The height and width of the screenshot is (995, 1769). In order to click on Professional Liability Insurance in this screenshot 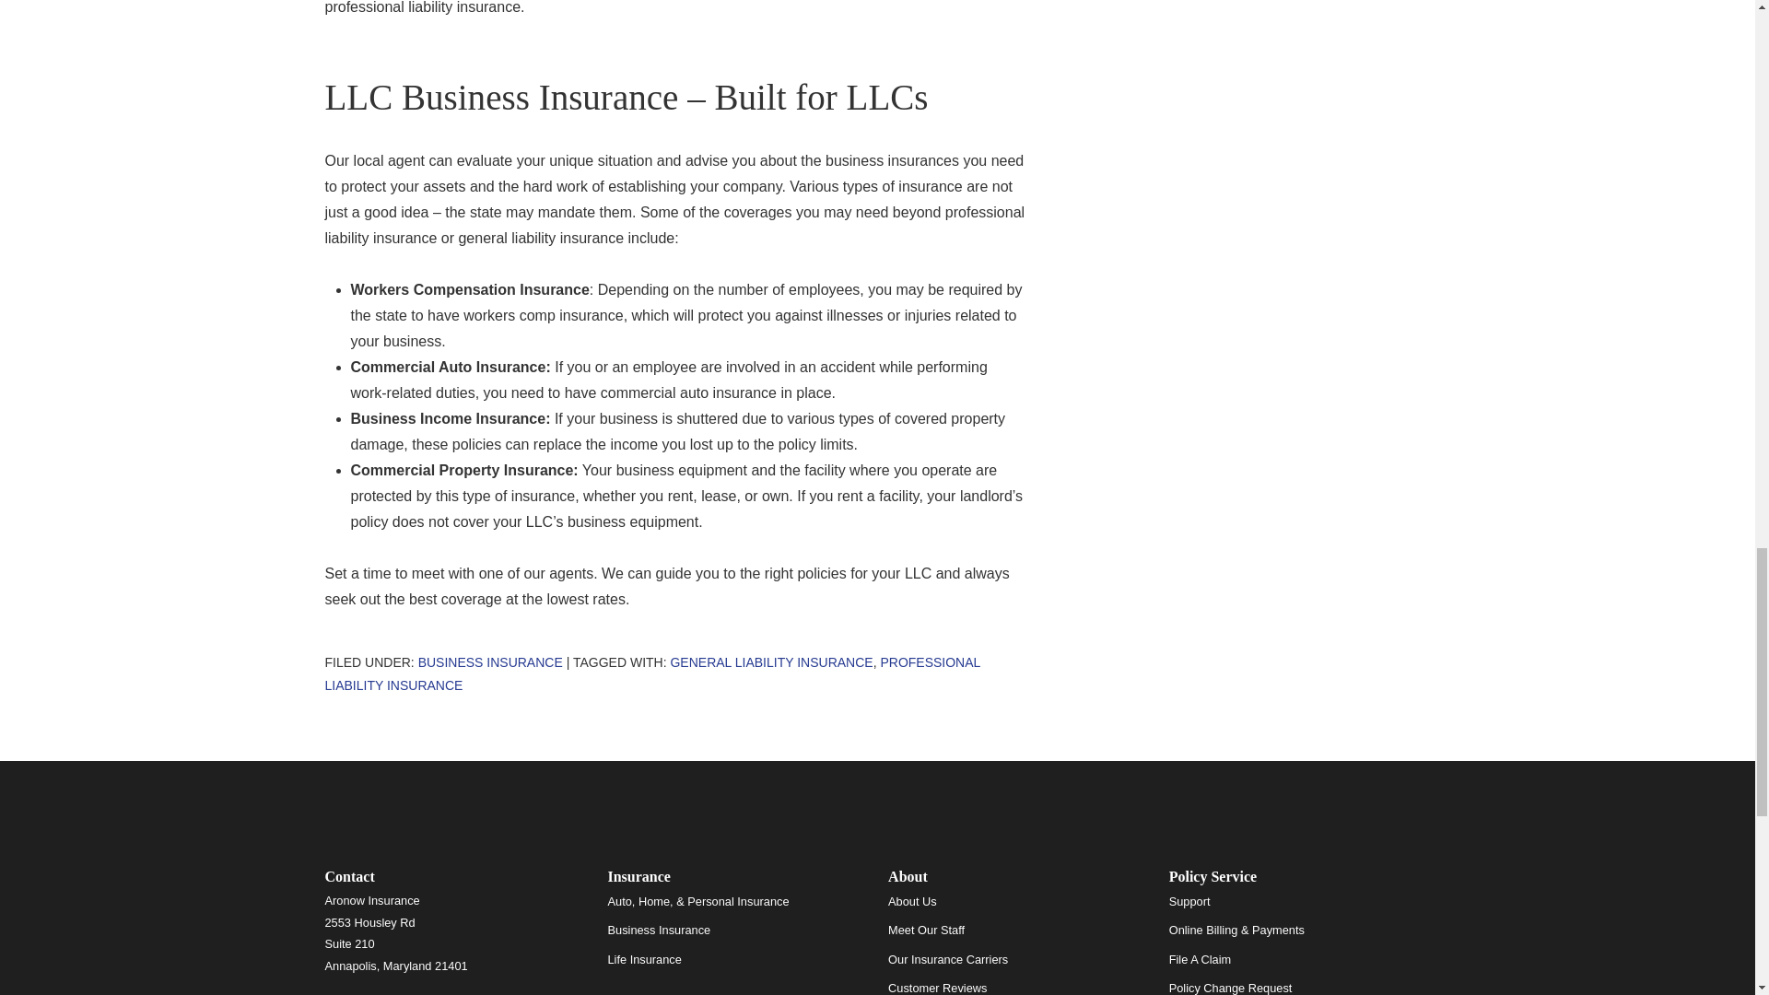, I will do `click(651, 673)`.